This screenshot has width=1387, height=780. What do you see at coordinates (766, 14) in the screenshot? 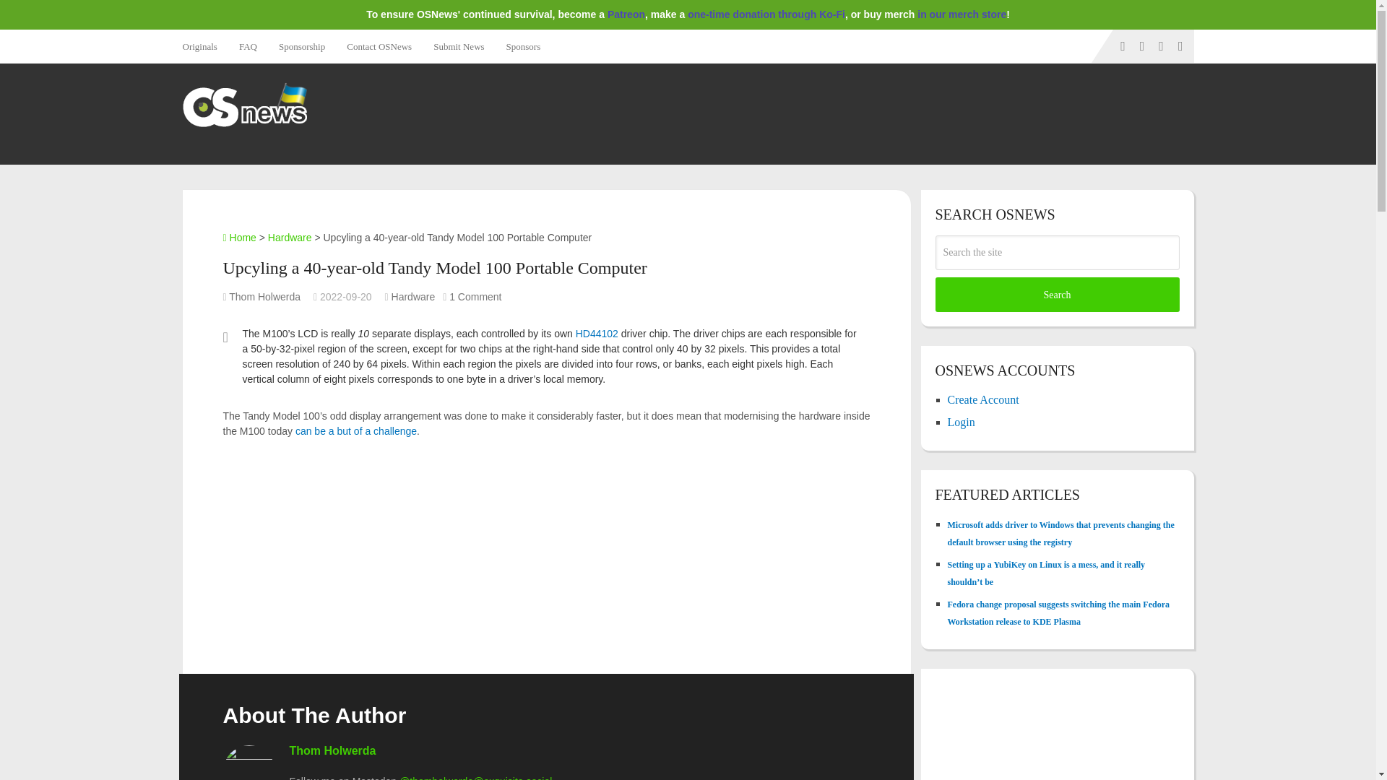
I see `one-time donation through Ko-Fi` at bounding box center [766, 14].